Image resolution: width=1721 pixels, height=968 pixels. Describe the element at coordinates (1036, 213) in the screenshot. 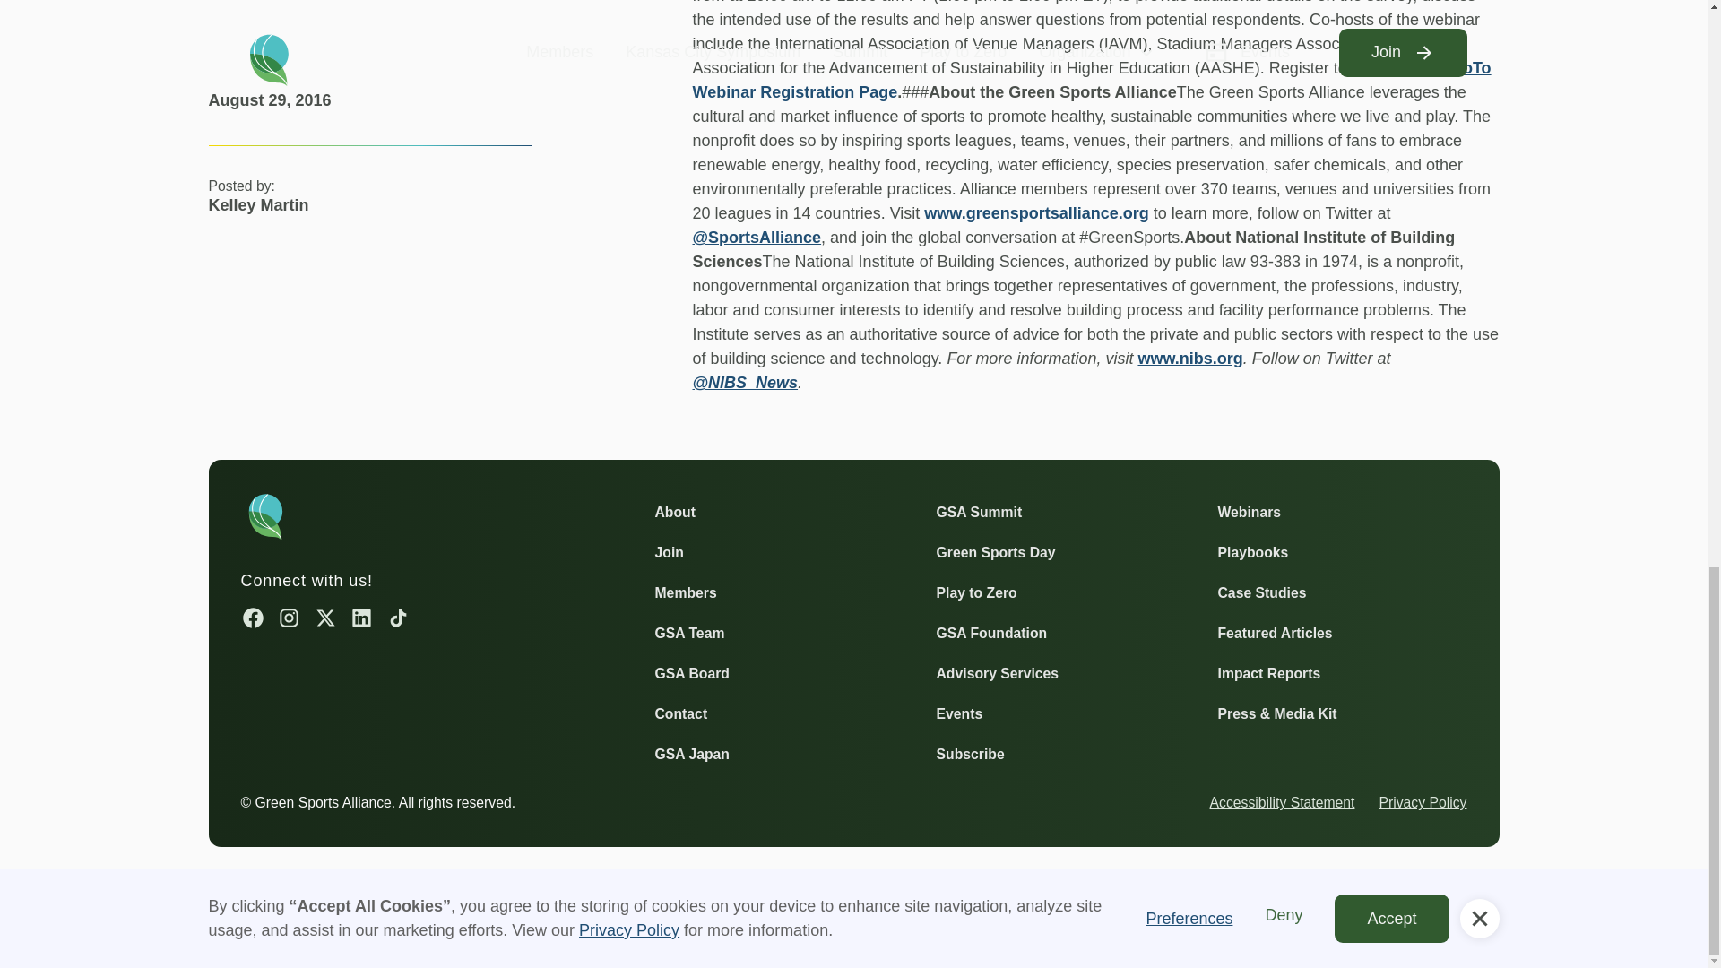

I see `www.greensportsalliance.org` at that location.